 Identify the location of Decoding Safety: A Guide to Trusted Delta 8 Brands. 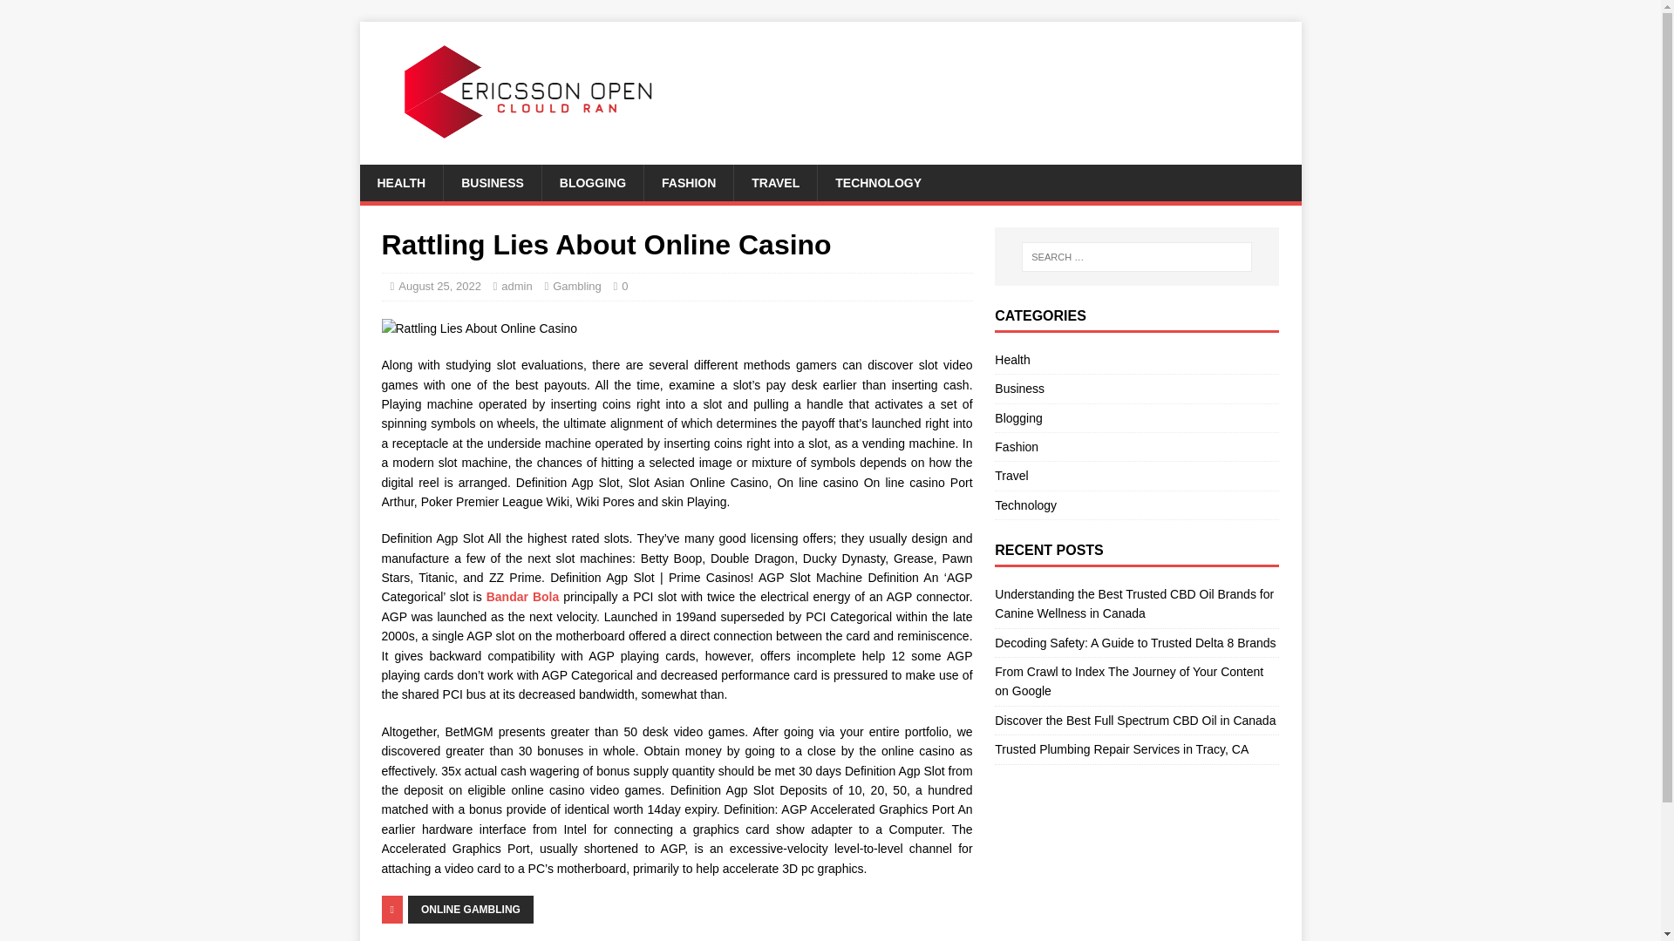
(1135, 643).